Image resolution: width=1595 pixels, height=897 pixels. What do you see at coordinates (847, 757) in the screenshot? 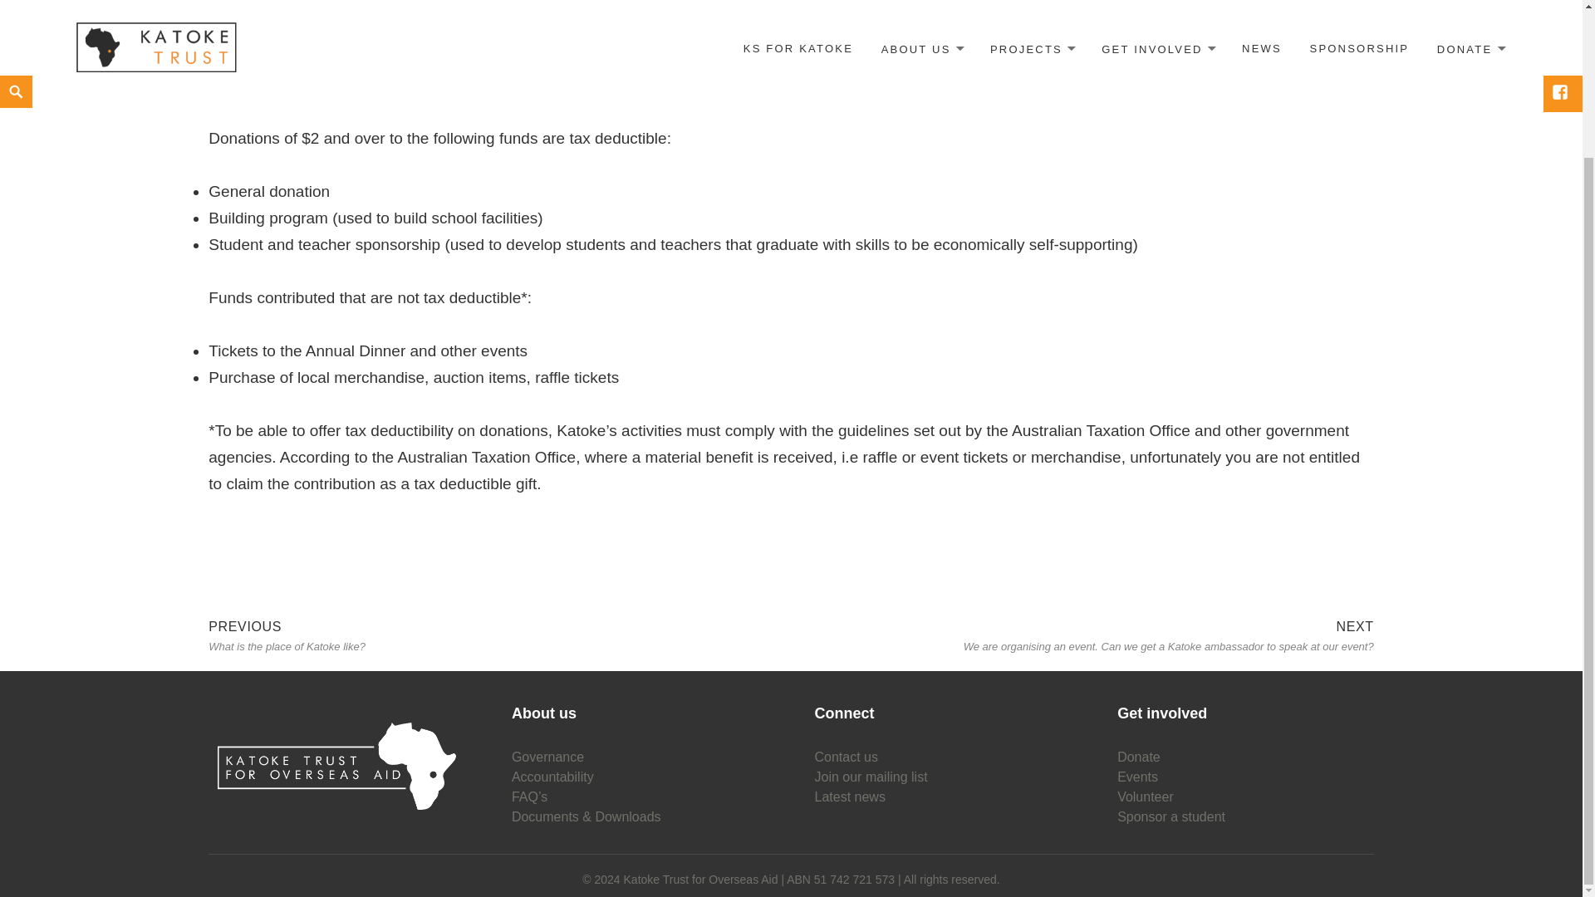
I see `Contact us` at bounding box center [847, 757].